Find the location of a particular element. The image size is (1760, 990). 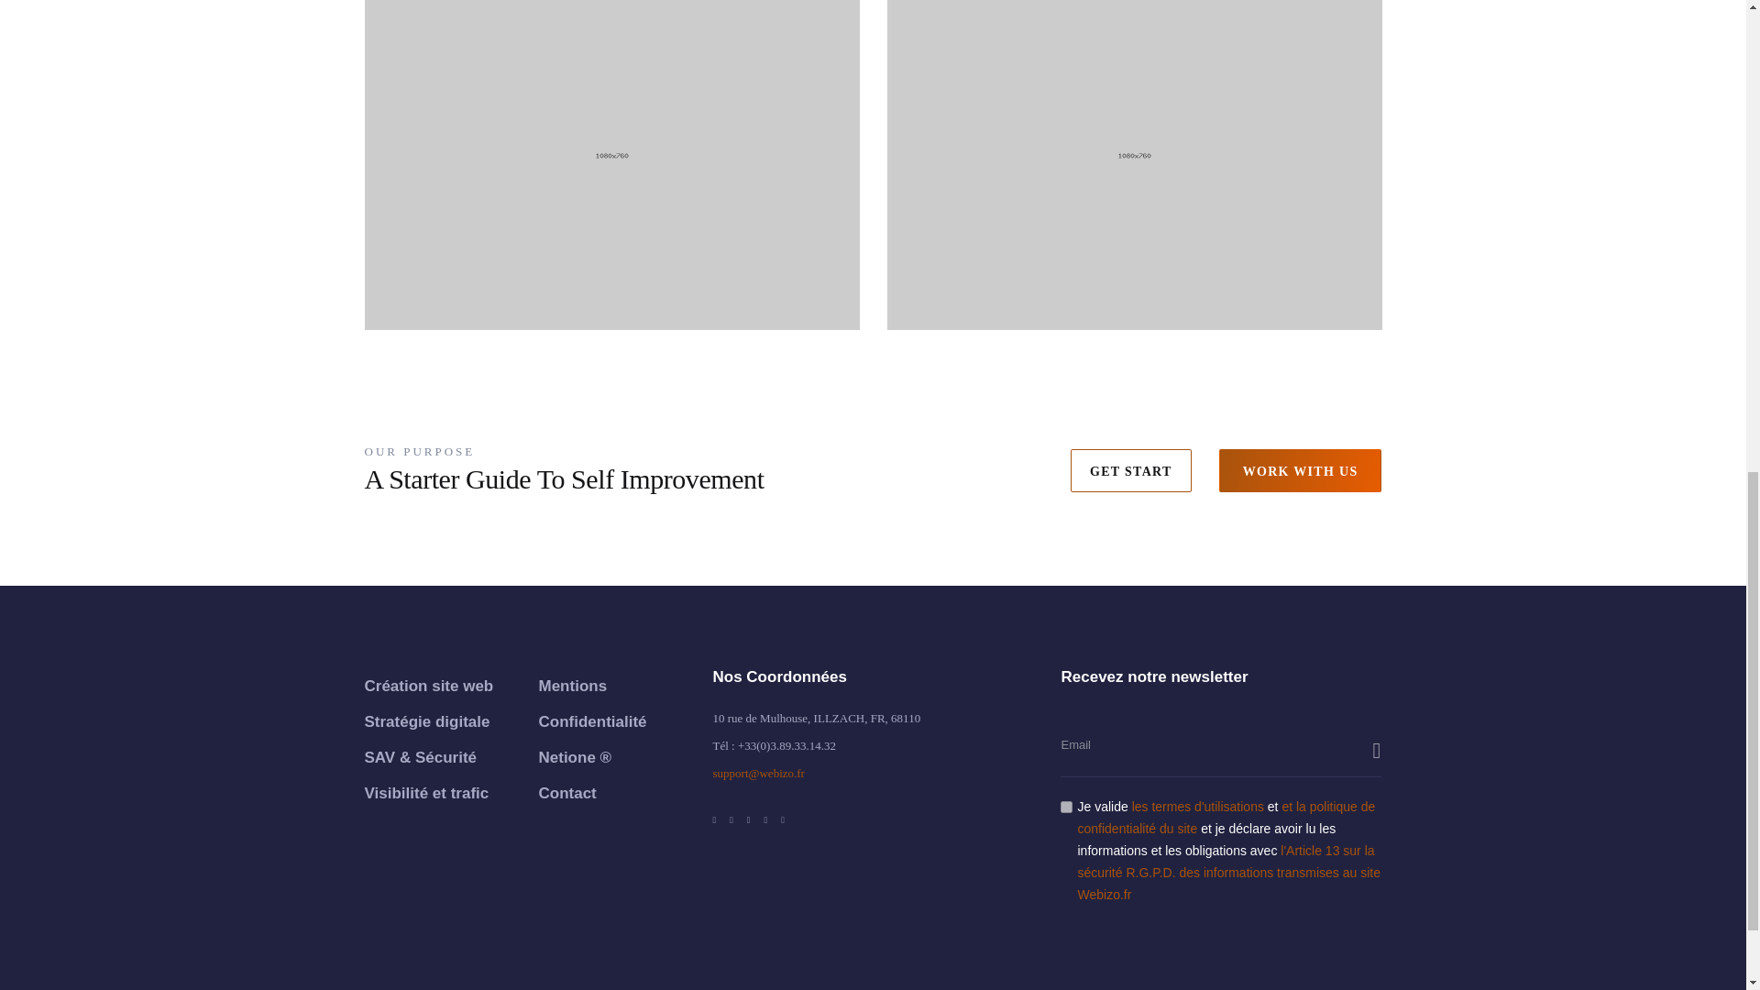

on is located at coordinates (1066, 807).